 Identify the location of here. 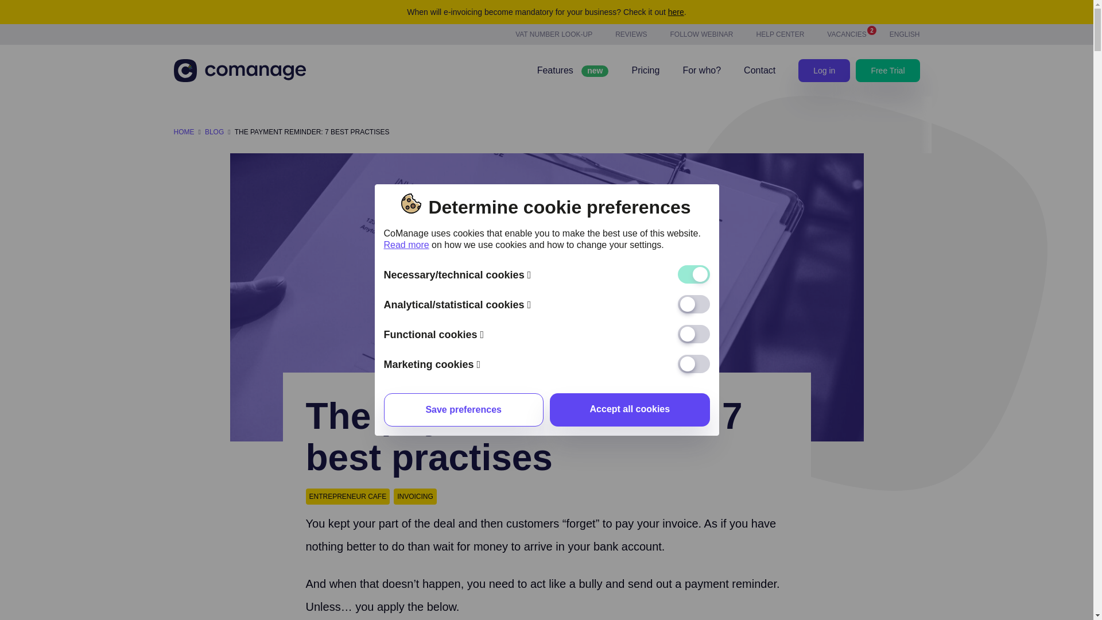
(645, 70).